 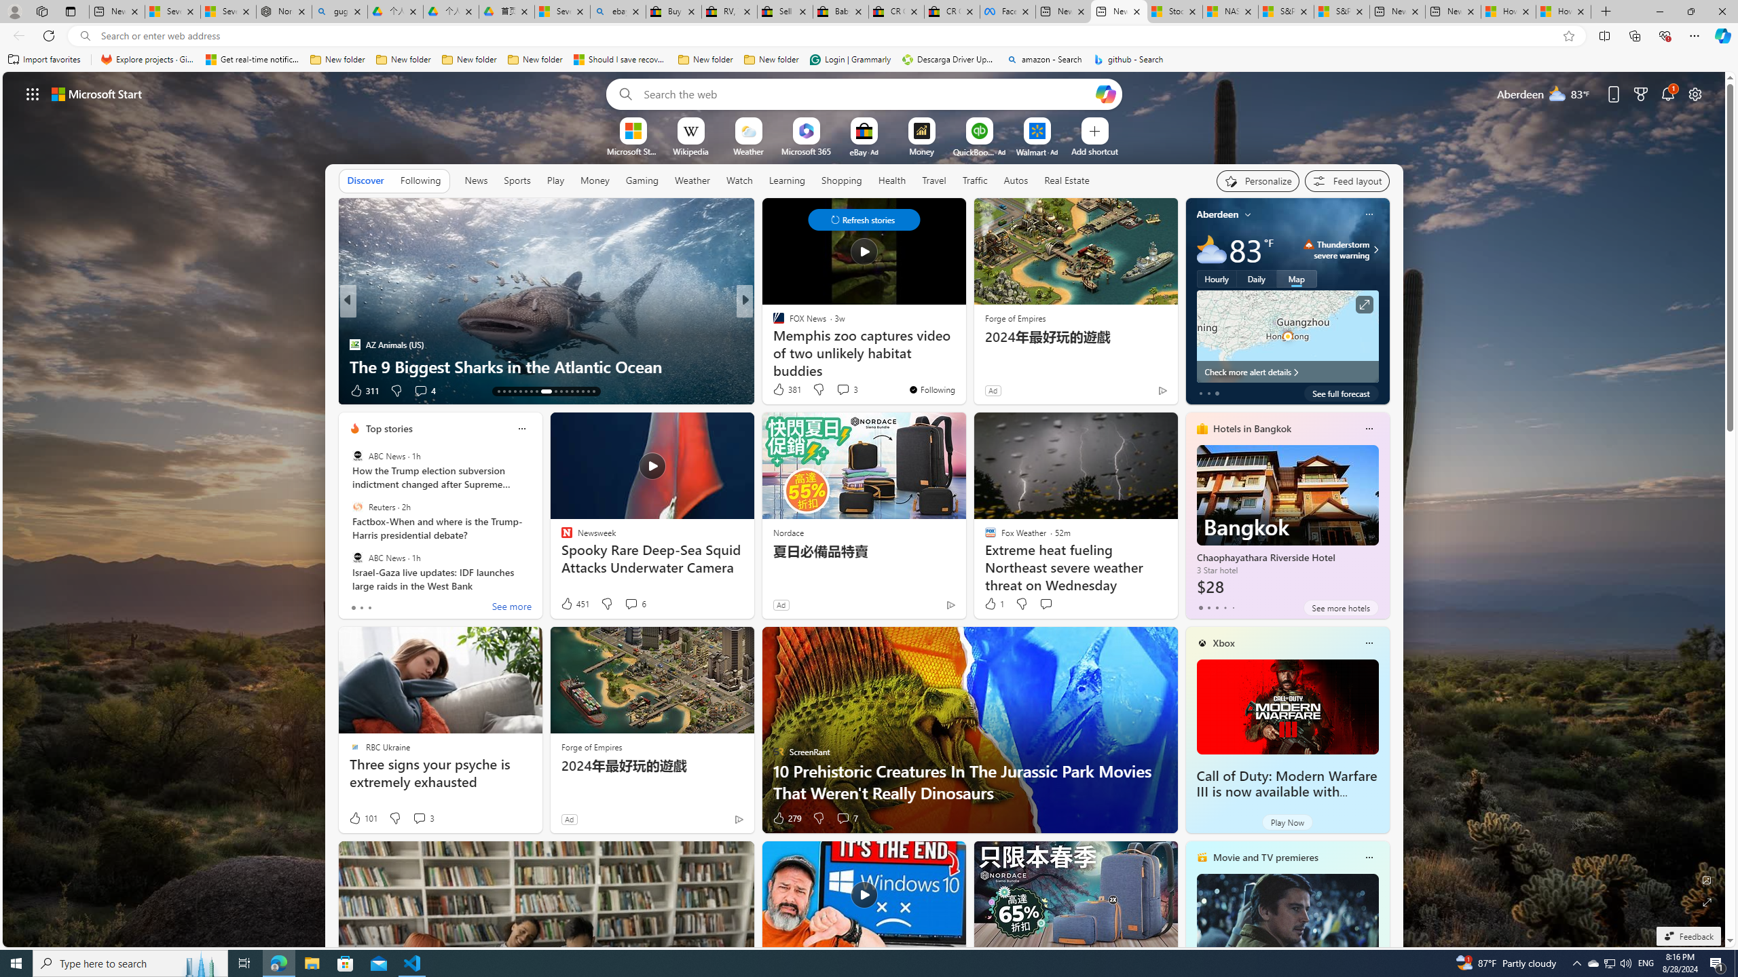 What do you see at coordinates (850, 60) in the screenshot?
I see `Login | Grammarly` at bounding box center [850, 60].